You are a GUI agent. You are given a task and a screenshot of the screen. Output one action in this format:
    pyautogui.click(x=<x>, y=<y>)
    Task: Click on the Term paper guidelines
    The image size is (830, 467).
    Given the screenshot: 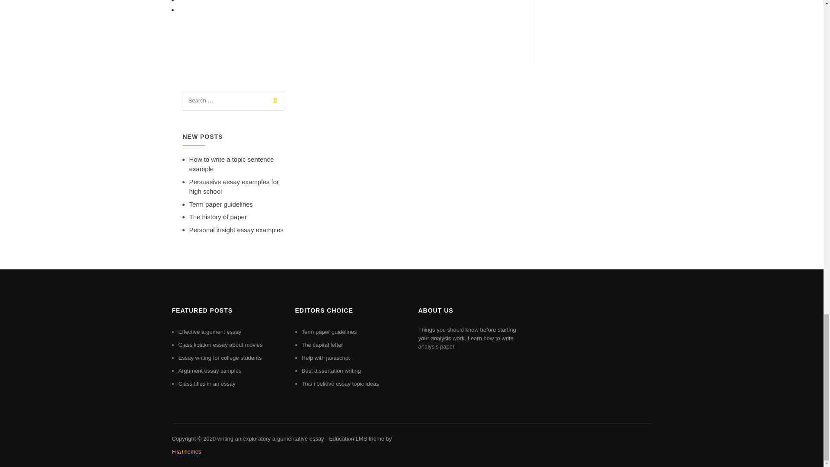 What is the action you would take?
    pyautogui.click(x=221, y=204)
    